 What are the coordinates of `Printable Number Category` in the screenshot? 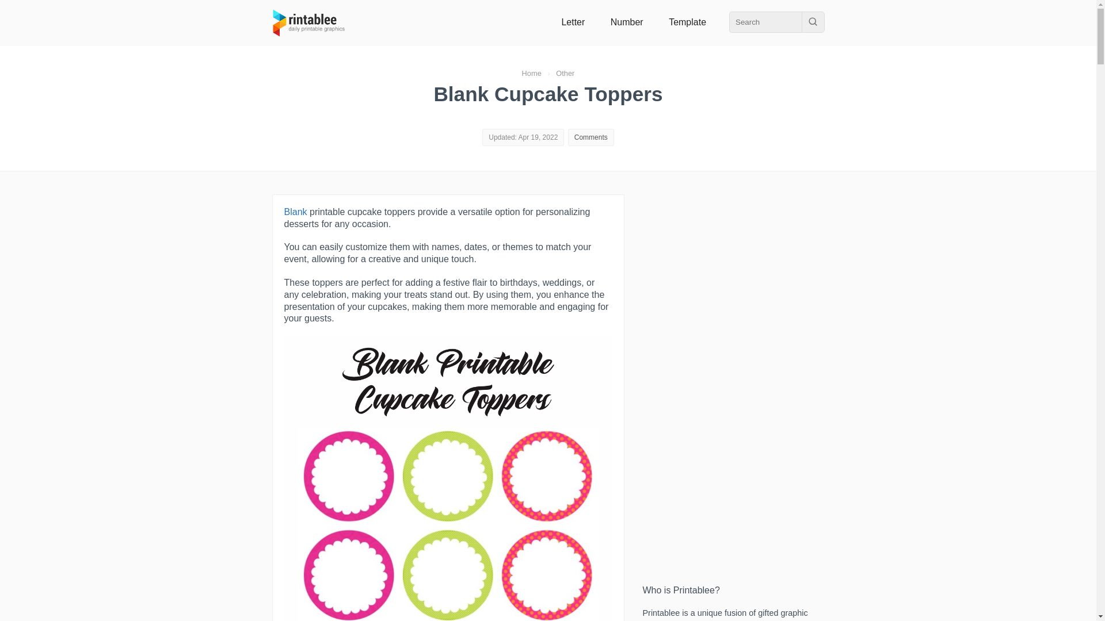 It's located at (627, 22).